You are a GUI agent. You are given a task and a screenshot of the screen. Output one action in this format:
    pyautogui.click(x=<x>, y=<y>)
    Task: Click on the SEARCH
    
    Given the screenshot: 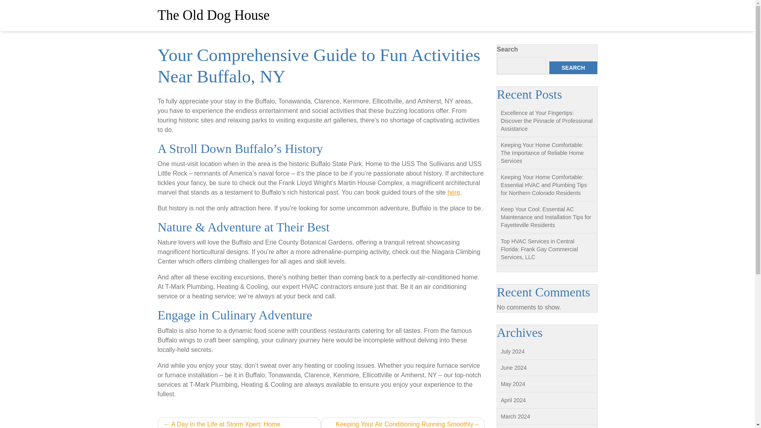 What is the action you would take?
    pyautogui.click(x=573, y=67)
    